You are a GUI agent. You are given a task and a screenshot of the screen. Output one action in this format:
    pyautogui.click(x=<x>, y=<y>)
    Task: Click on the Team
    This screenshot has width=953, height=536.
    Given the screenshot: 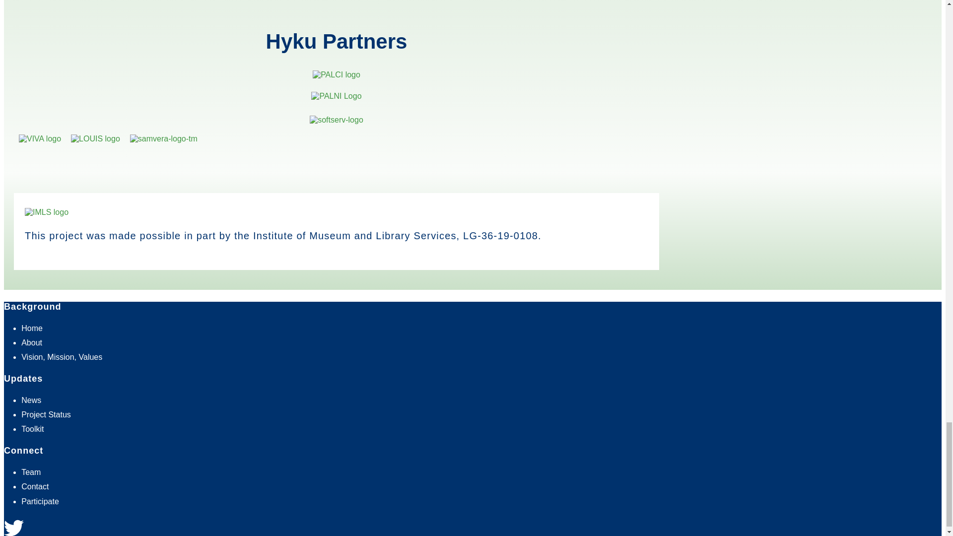 What is the action you would take?
    pyautogui.click(x=31, y=472)
    